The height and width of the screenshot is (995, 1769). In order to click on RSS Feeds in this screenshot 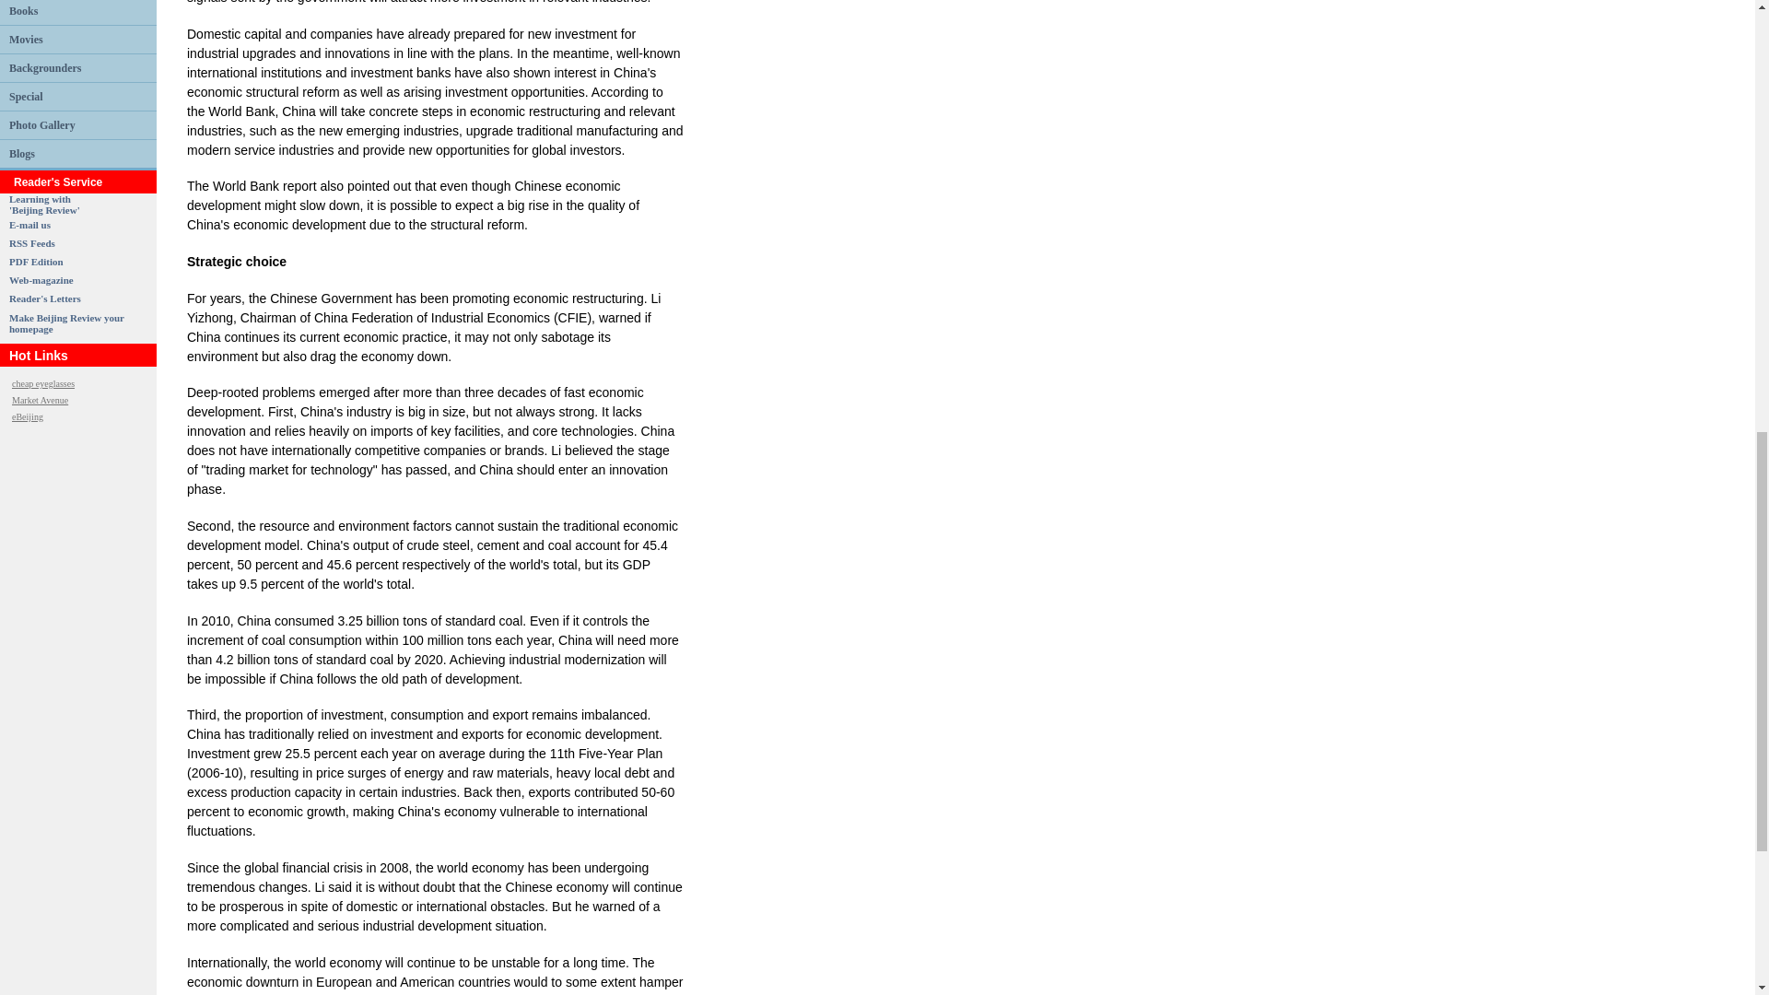, I will do `click(31, 243)`.